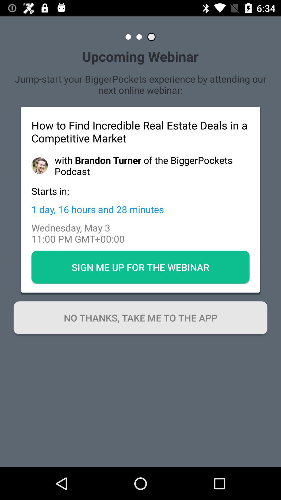  Describe the element at coordinates (140, 318) in the screenshot. I see `press no thanks take` at that location.